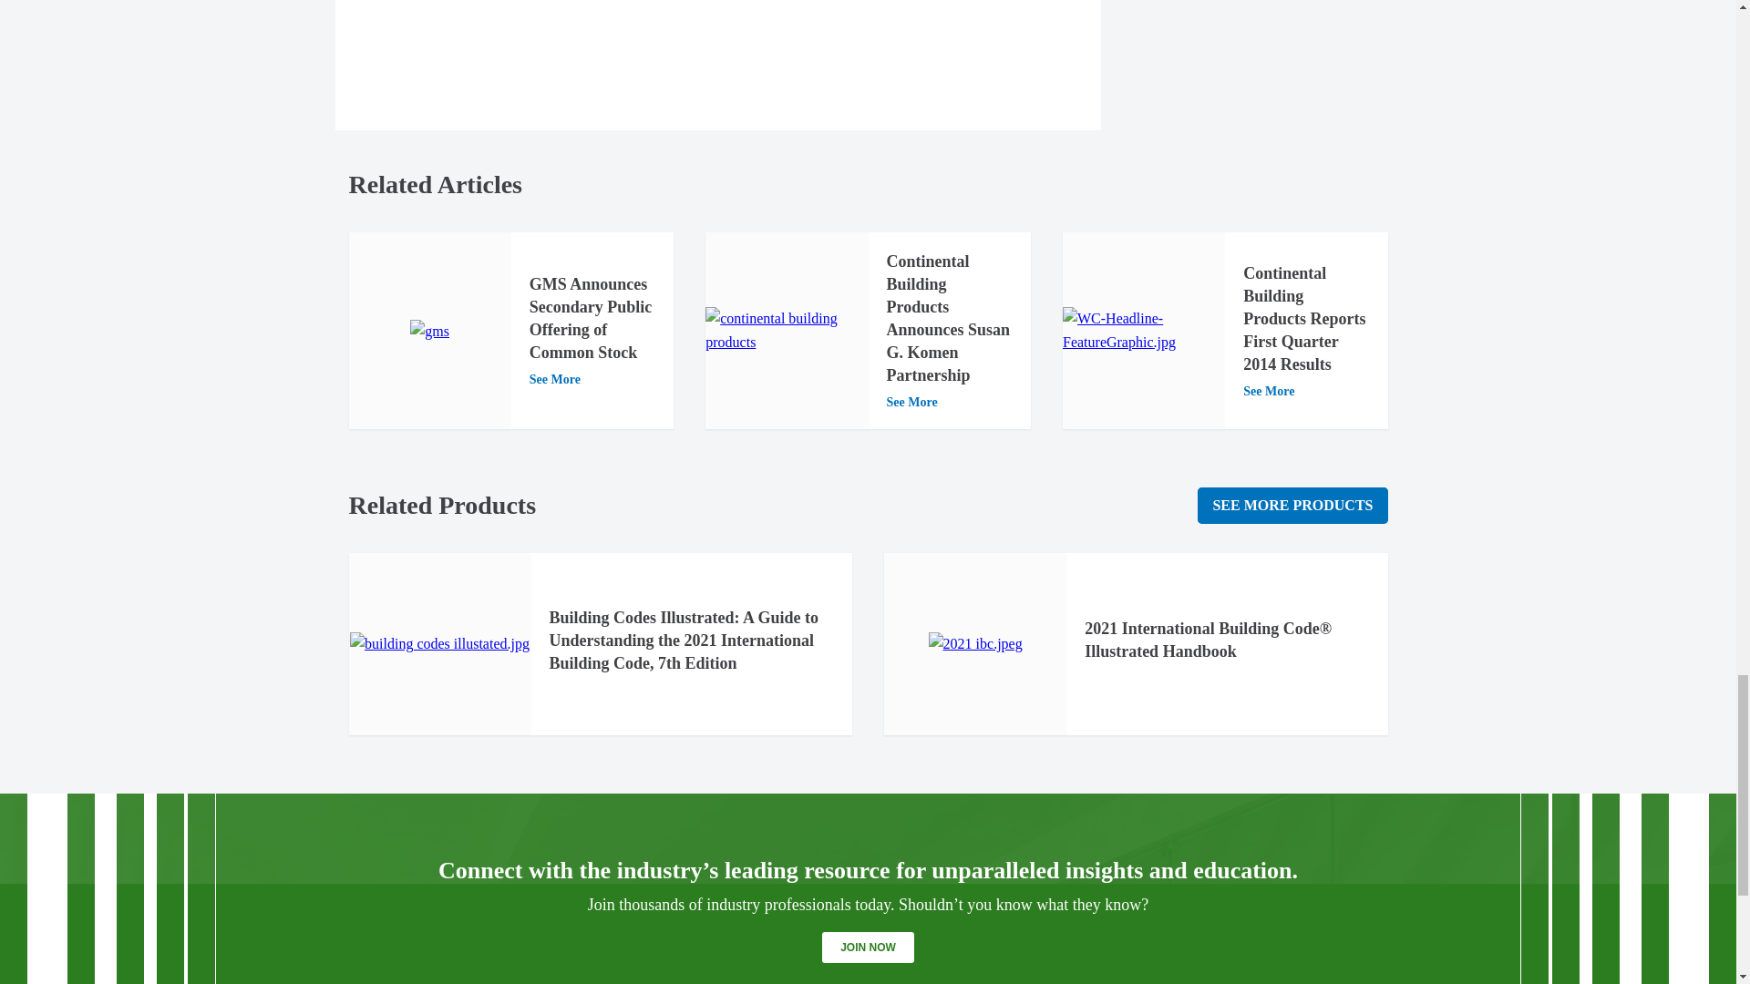 The width and height of the screenshot is (1750, 984). What do you see at coordinates (975, 644) in the screenshot?
I see `2021 ibc.jpeg` at bounding box center [975, 644].